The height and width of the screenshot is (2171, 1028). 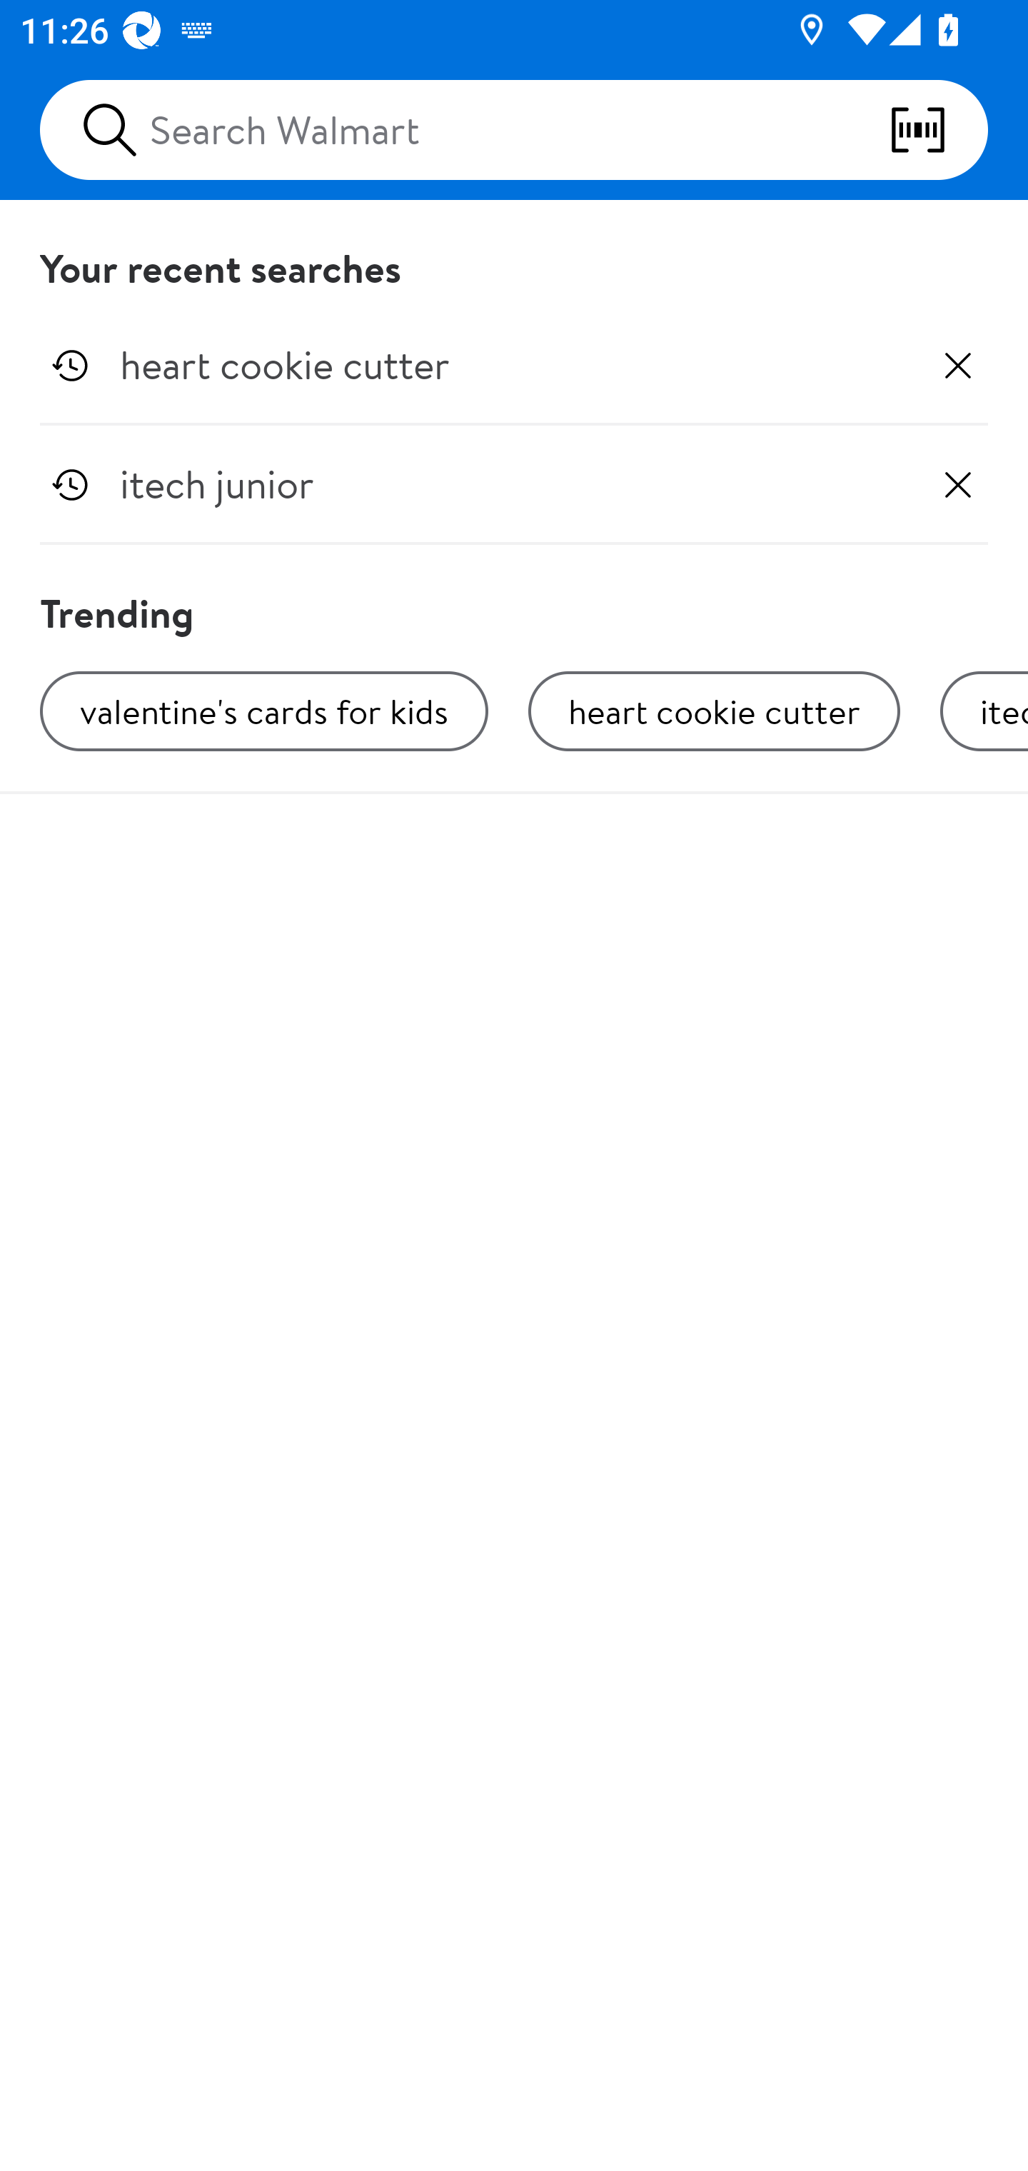 What do you see at coordinates (514, 130) in the screenshot?
I see `Search Walmart scan barcodes qr codes and more` at bounding box center [514, 130].